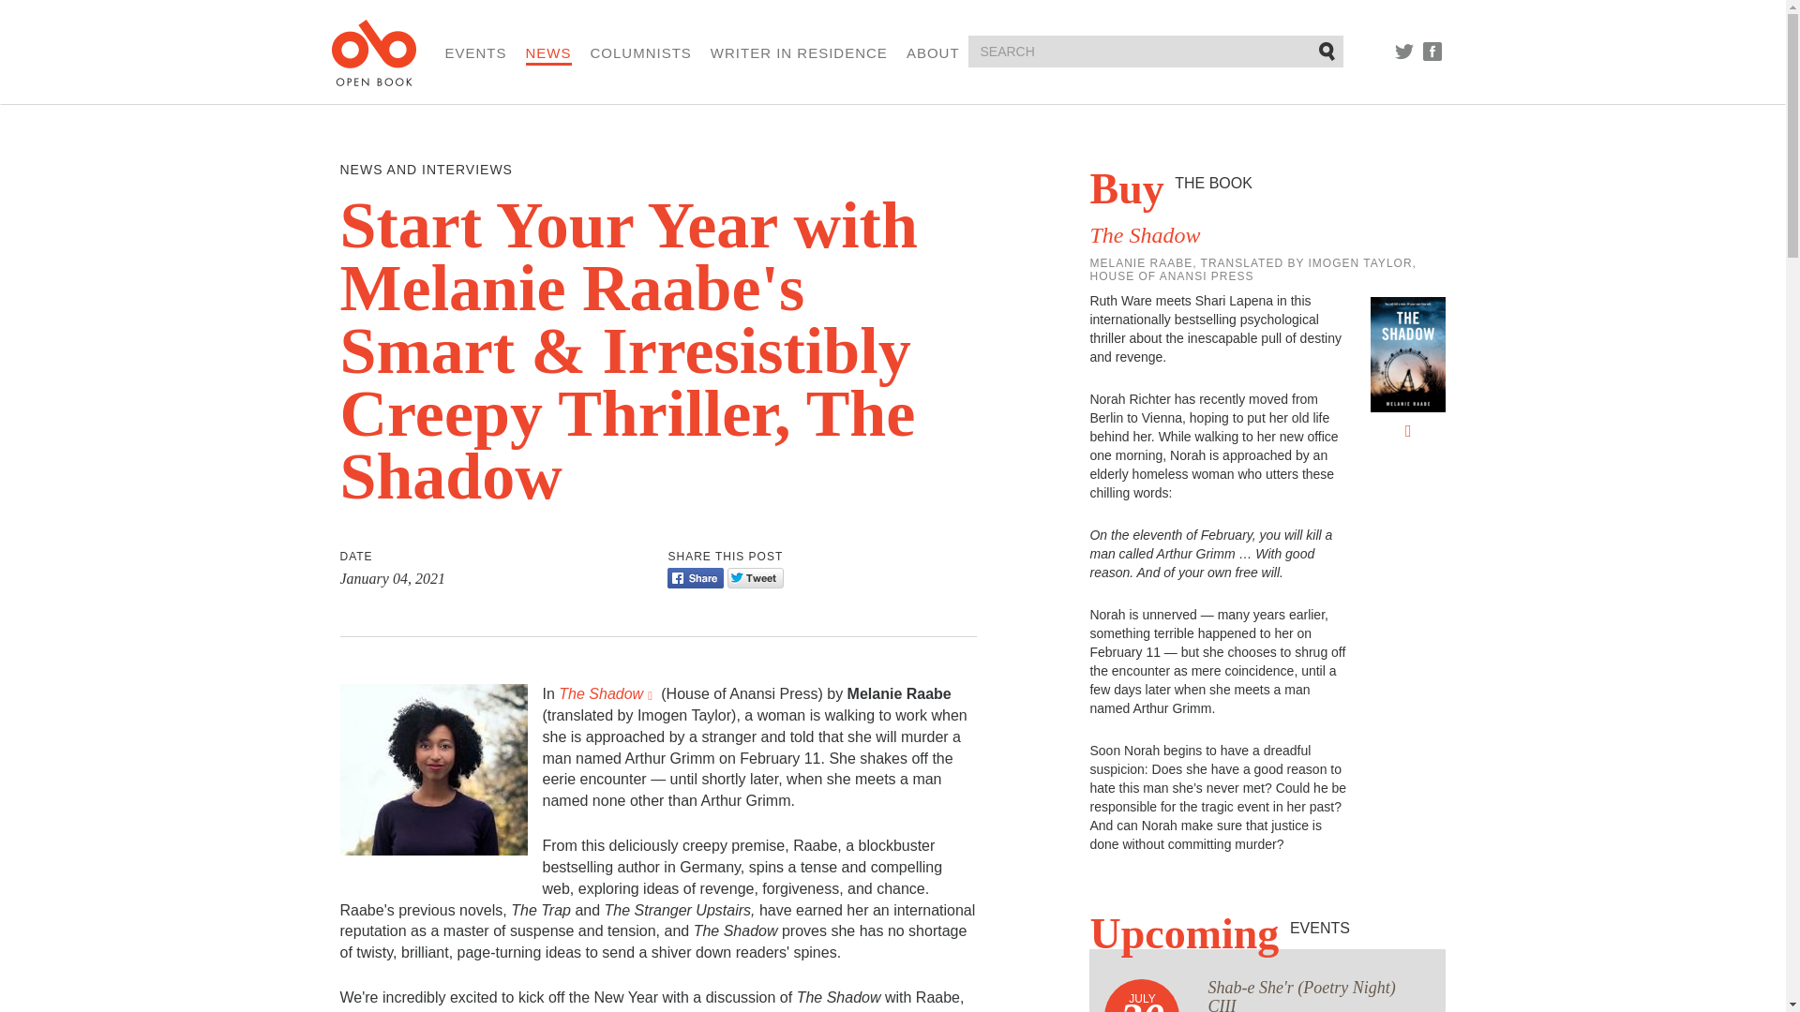 The image size is (1800, 1012). What do you see at coordinates (548, 54) in the screenshot?
I see `NEWS` at bounding box center [548, 54].